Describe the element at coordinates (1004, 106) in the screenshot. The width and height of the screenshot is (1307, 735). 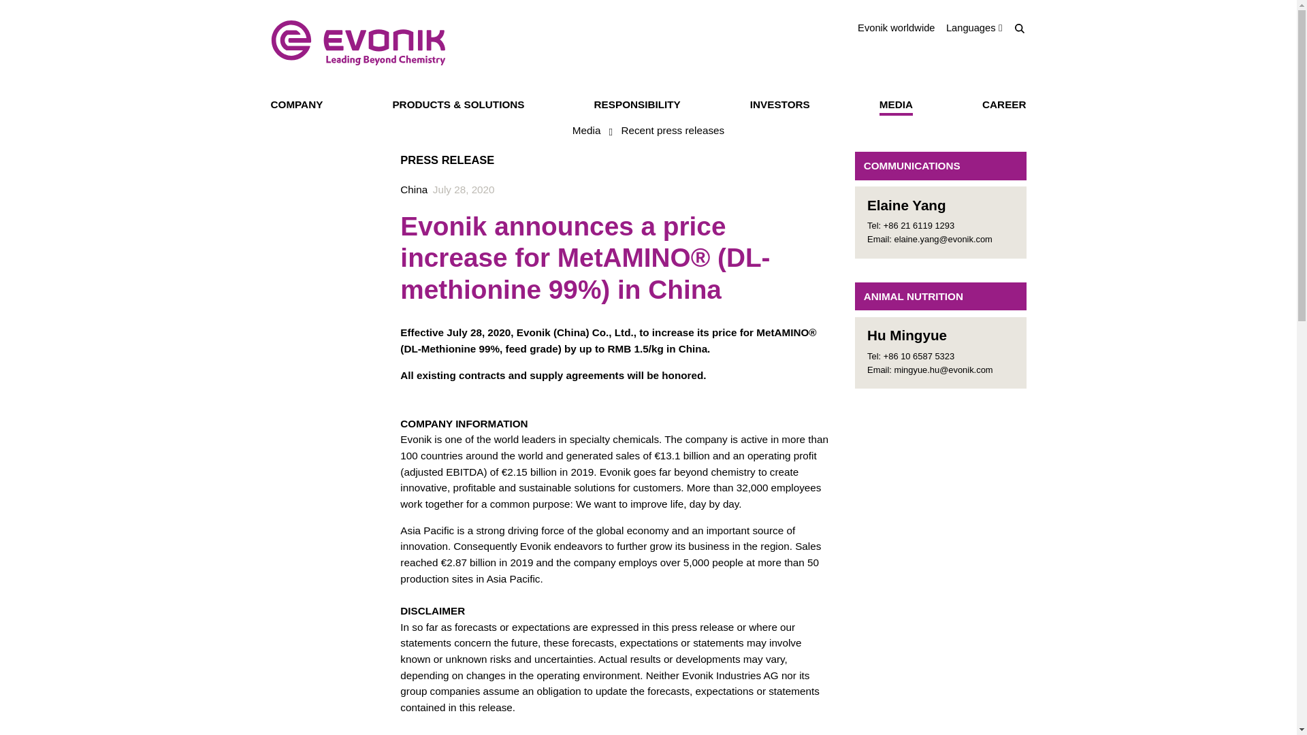
I see `CAREER` at that location.